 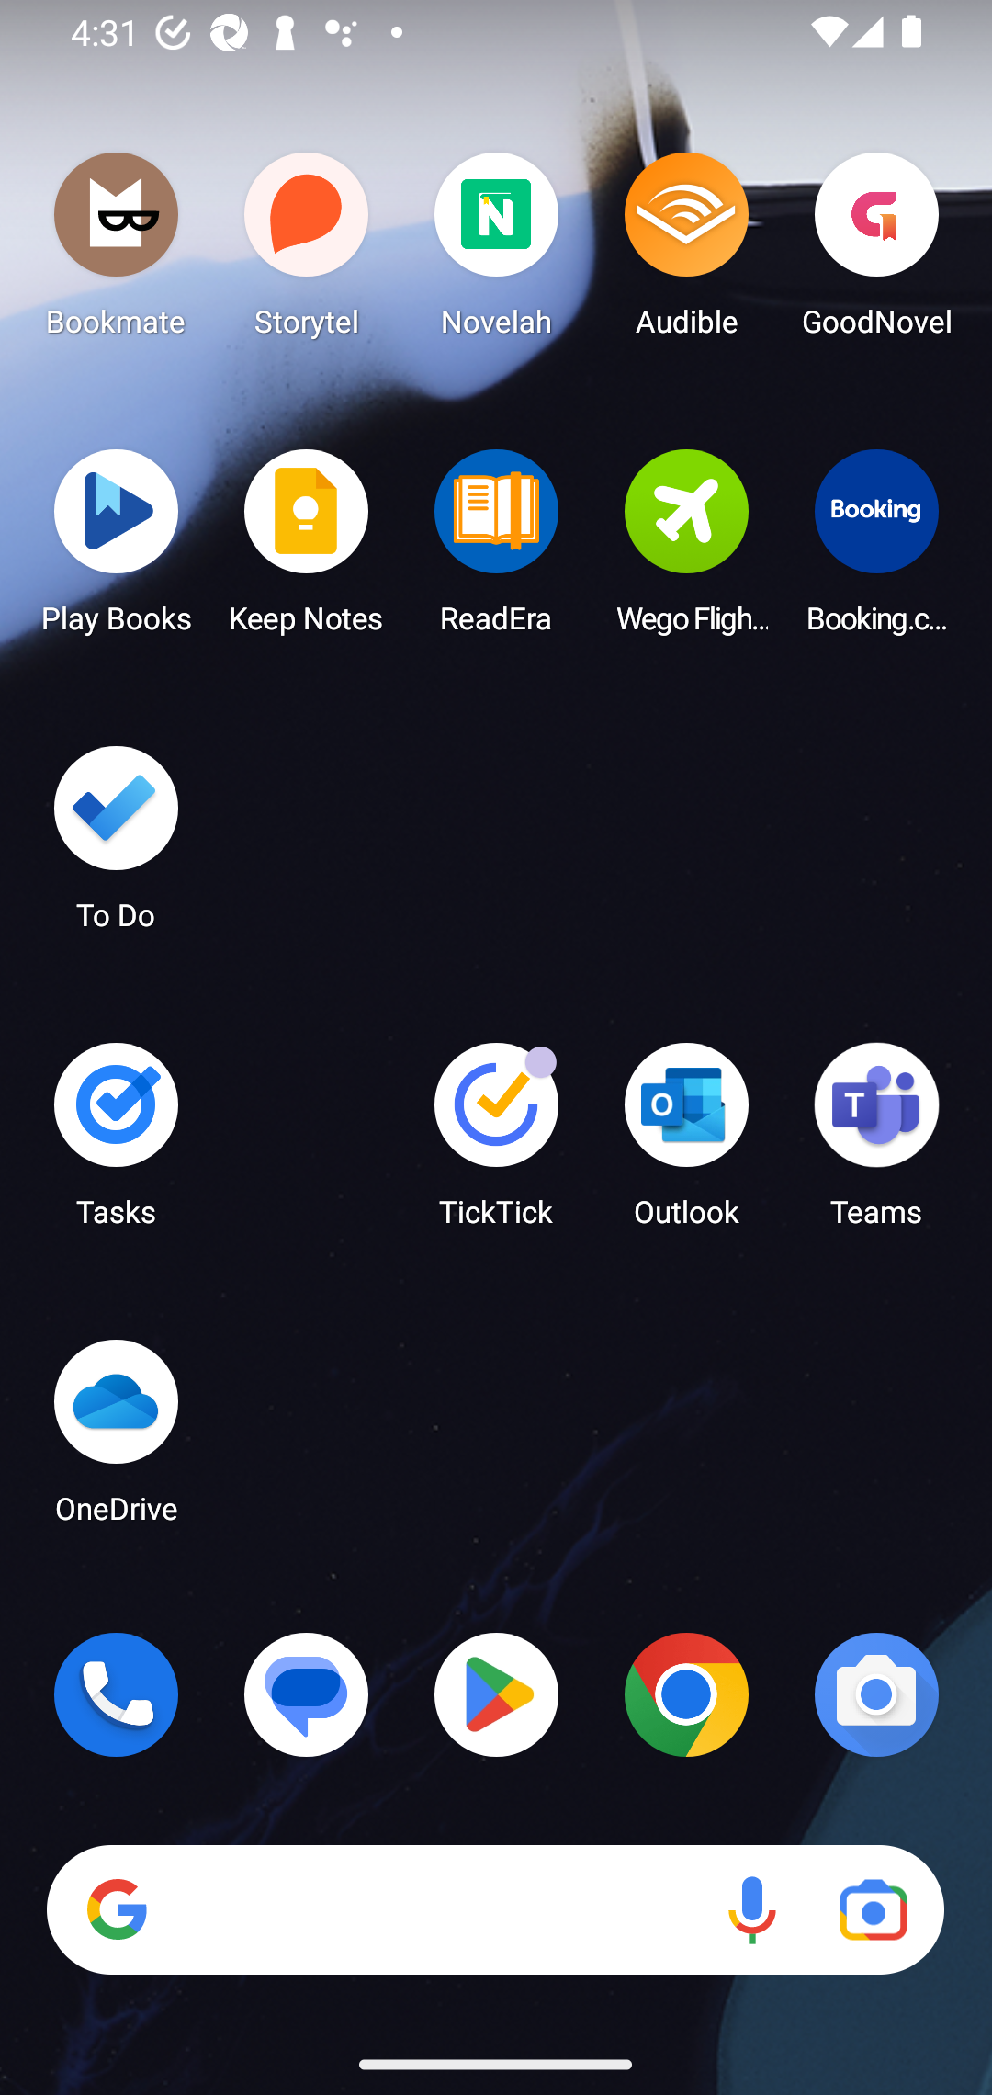 What do you see at coordinates (116, 846) in the screenshot?
I see `To Do` at bounding box center [116, 846].